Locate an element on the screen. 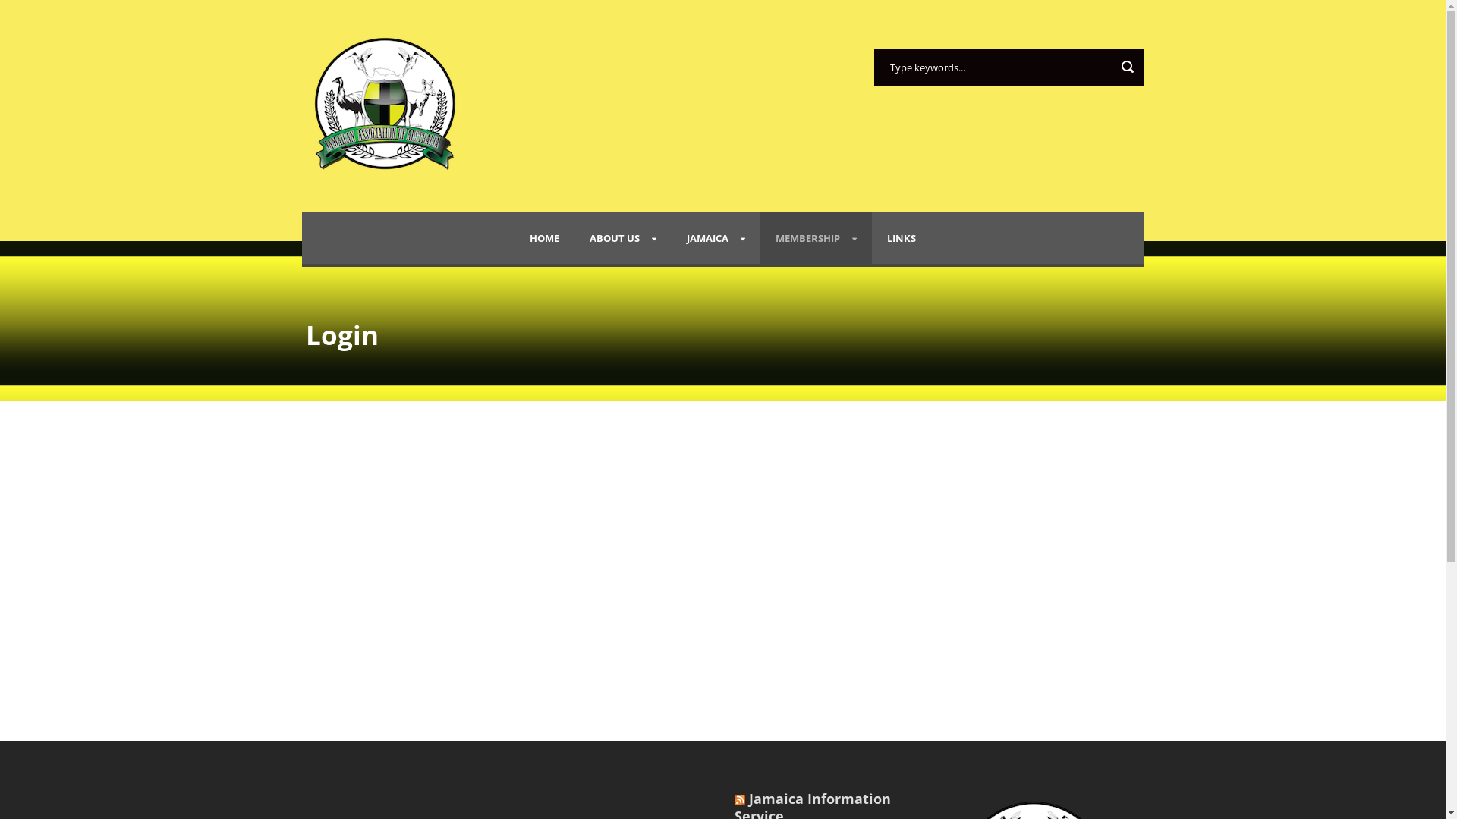  MEMBERSHIP is located at coordinates (817, 238).